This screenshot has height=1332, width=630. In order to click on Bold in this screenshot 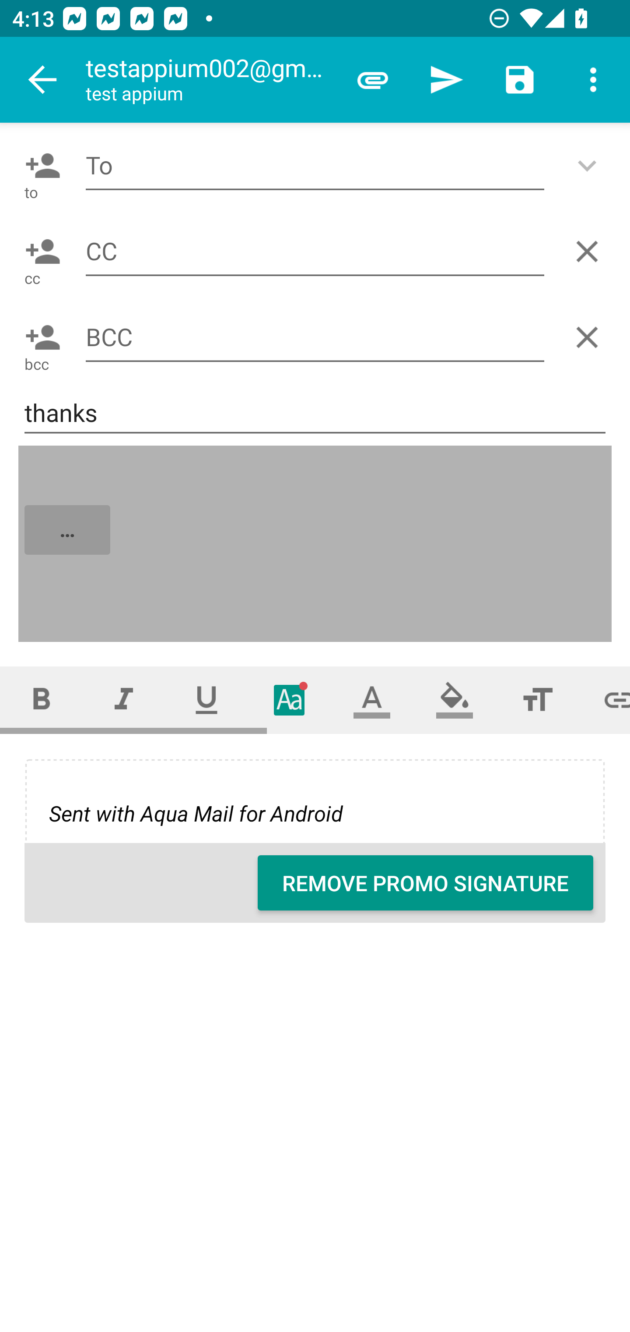, I will do `click(41, 700)`.